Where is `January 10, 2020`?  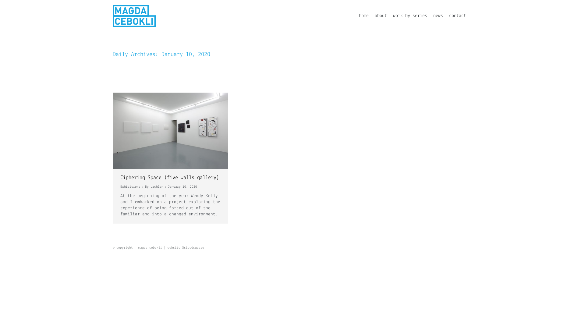
January 10, 2020 is located at coordinates (183, 187).